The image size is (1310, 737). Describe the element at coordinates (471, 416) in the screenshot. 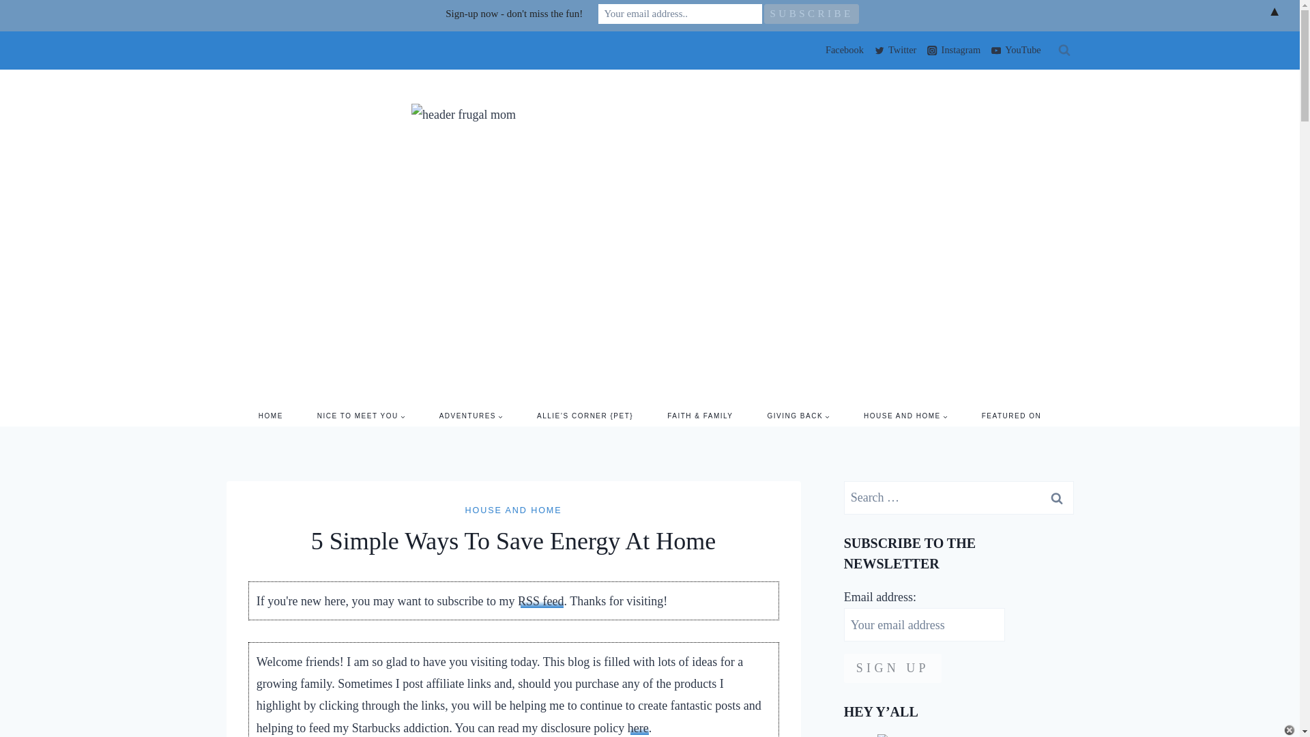

I see `ADVENTURES` at that location.